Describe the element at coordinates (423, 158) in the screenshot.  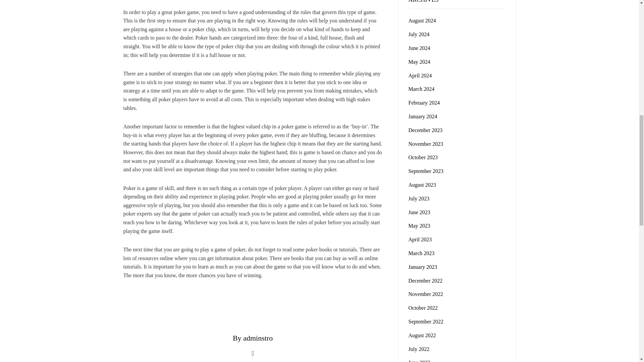
I see `October 2023` at that location.